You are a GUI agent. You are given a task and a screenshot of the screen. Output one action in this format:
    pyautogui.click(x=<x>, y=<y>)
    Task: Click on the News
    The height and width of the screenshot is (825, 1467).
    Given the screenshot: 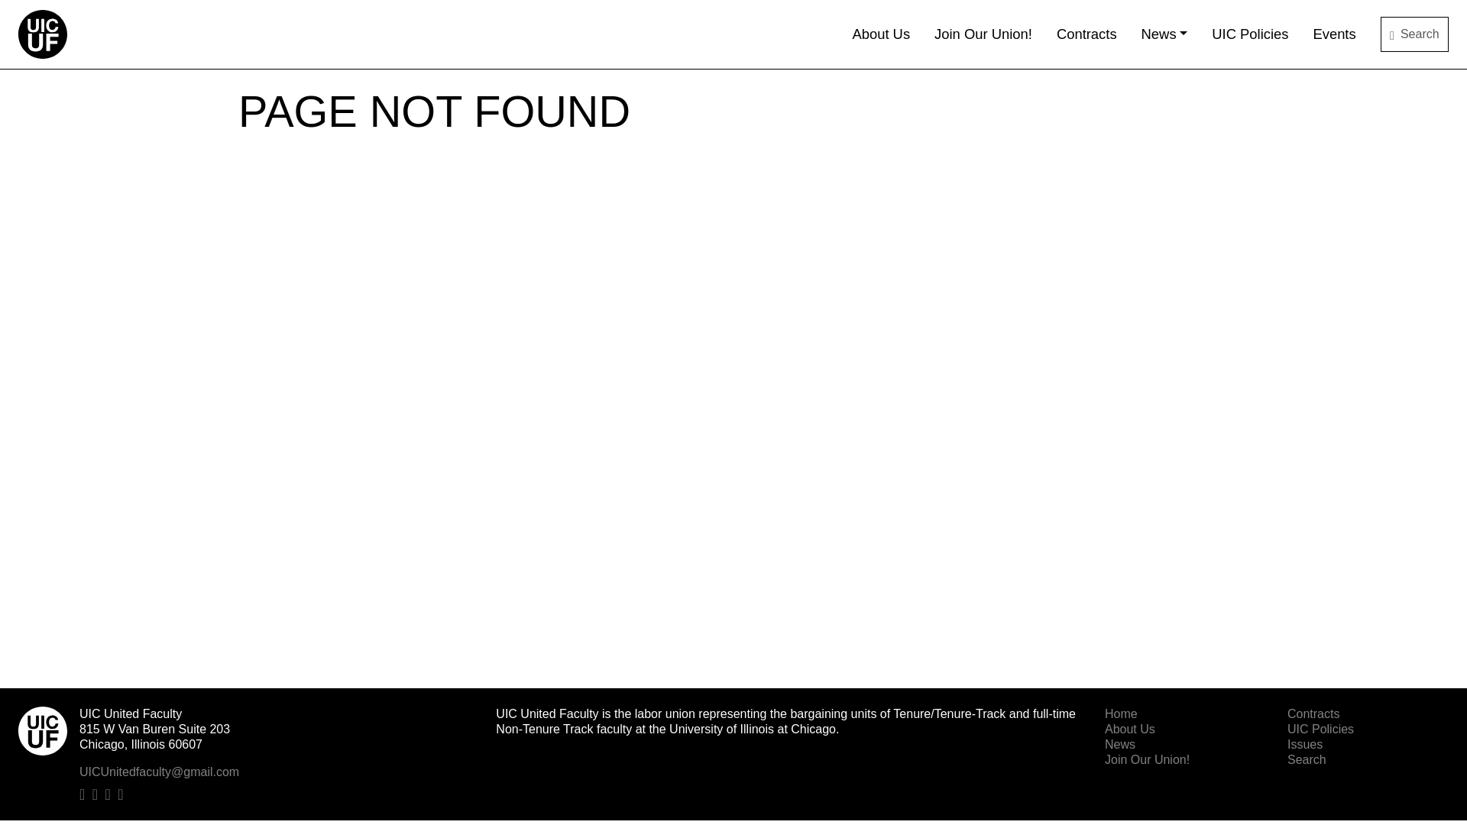 What is the action you would take?
    pyautogui.click(x=1120, y=744)
    